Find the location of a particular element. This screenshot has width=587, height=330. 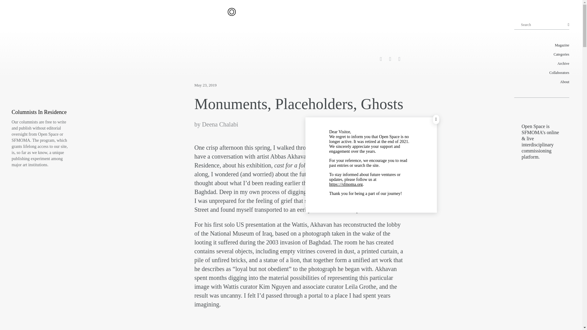

Categories is located at coordinates (542, 54).